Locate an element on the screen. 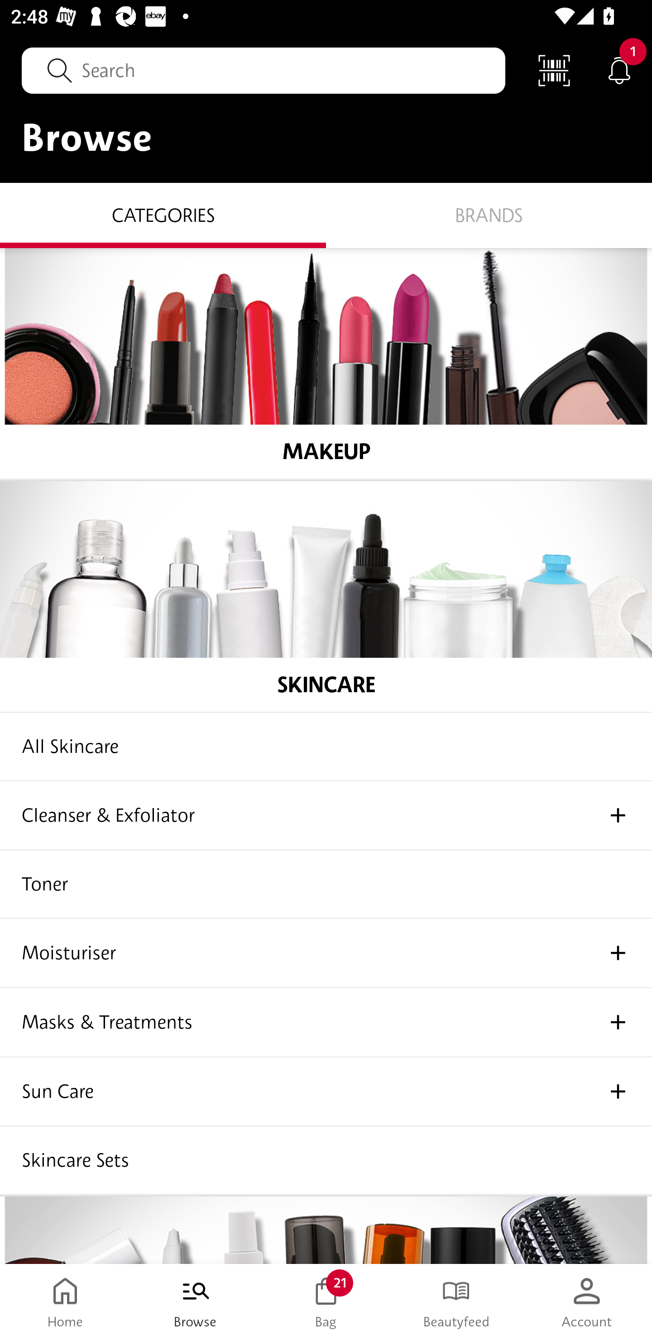 The height and width of the screenshot is (1340, 652). All Skincare is located at coordinates (326, 747).